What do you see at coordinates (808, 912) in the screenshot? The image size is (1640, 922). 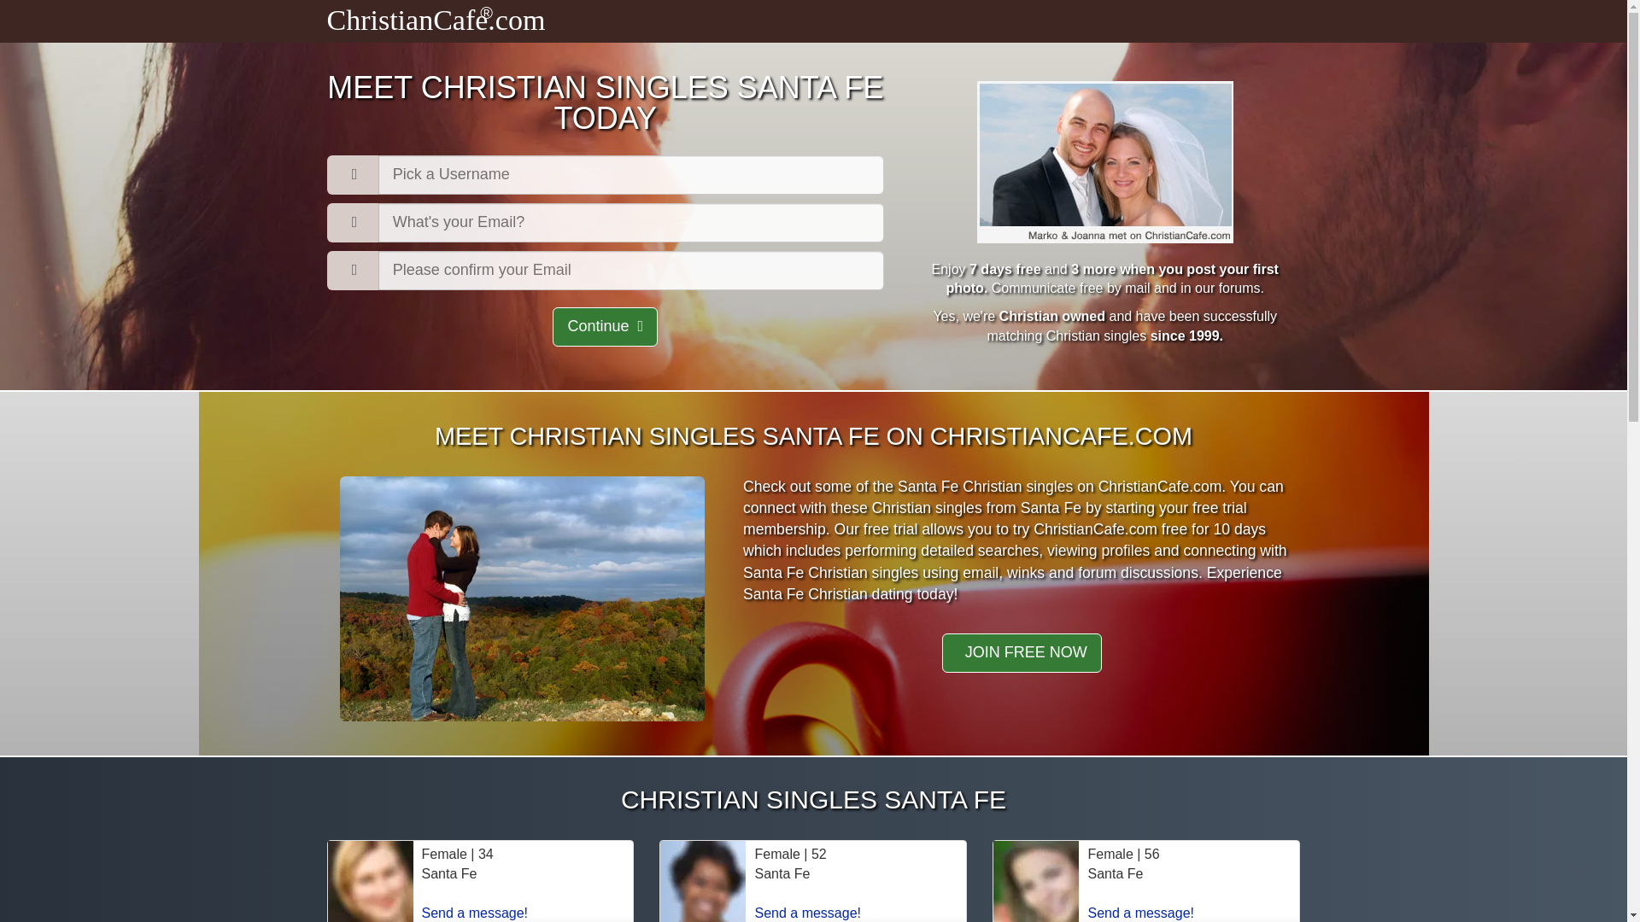 I see `Send a message!` at bounding box center [808, 912].